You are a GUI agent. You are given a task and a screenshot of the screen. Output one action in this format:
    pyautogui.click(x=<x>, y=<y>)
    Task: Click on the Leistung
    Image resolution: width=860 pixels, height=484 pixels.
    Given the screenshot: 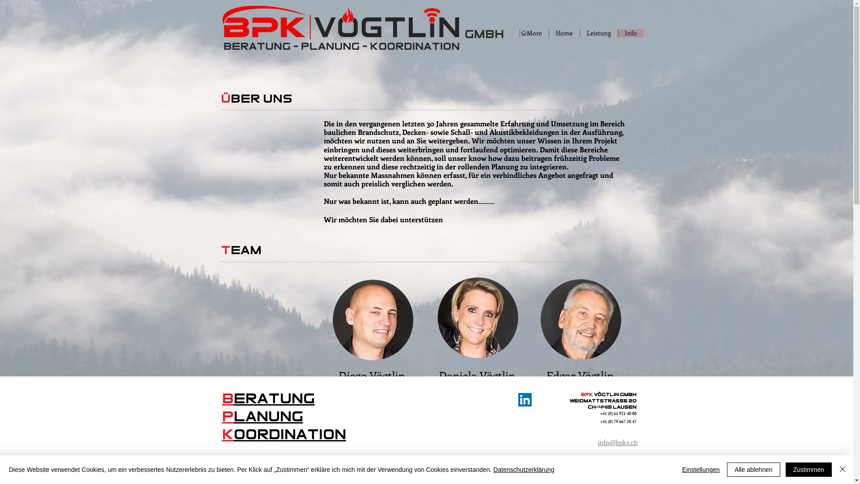 What is the action you would take?
    pyautogui.click(x=598, y=33)
    